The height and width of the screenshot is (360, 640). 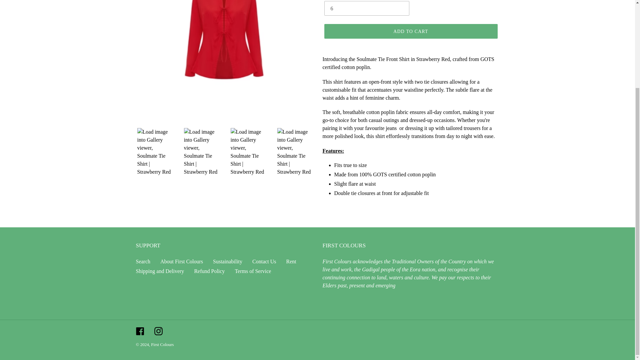 What do you see at coordinates (181, 261) in the screenshot?
I see `About First Colours` at bounding box center [181, 261].